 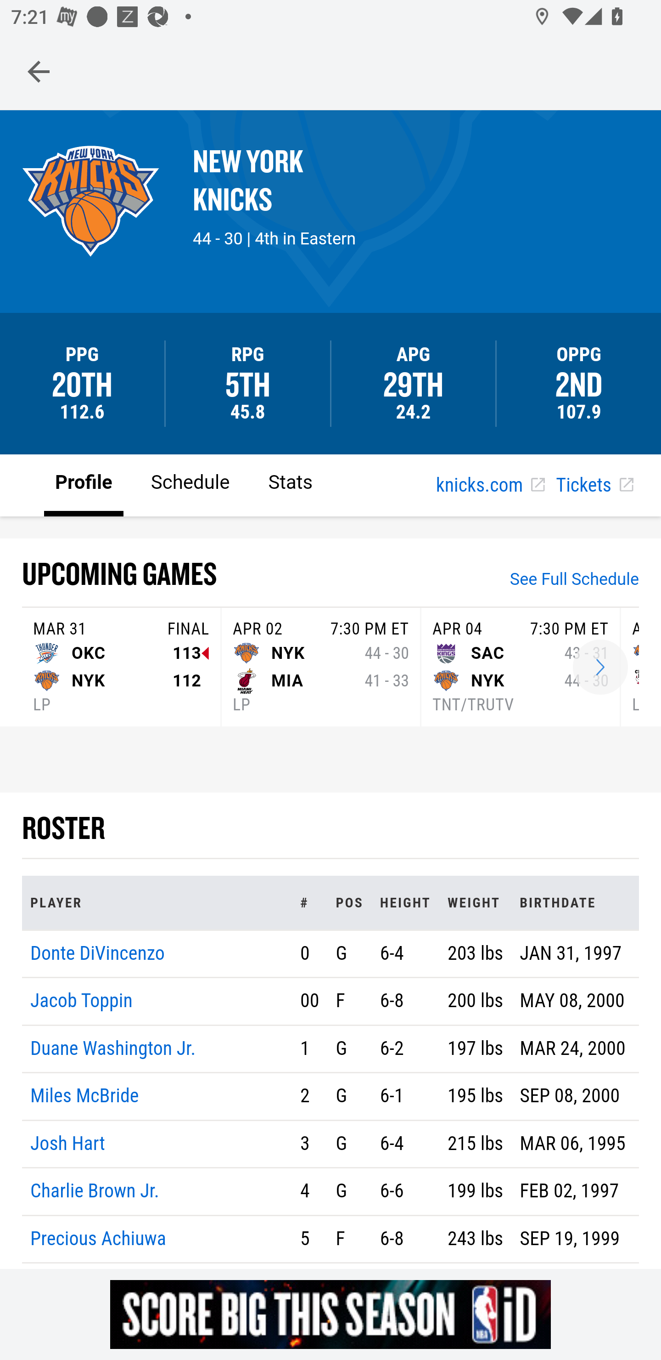 What do you see at coordinates (84, 1097) in the screenshot?
I see `Miles McBride` at bounding box center [84, 1097].